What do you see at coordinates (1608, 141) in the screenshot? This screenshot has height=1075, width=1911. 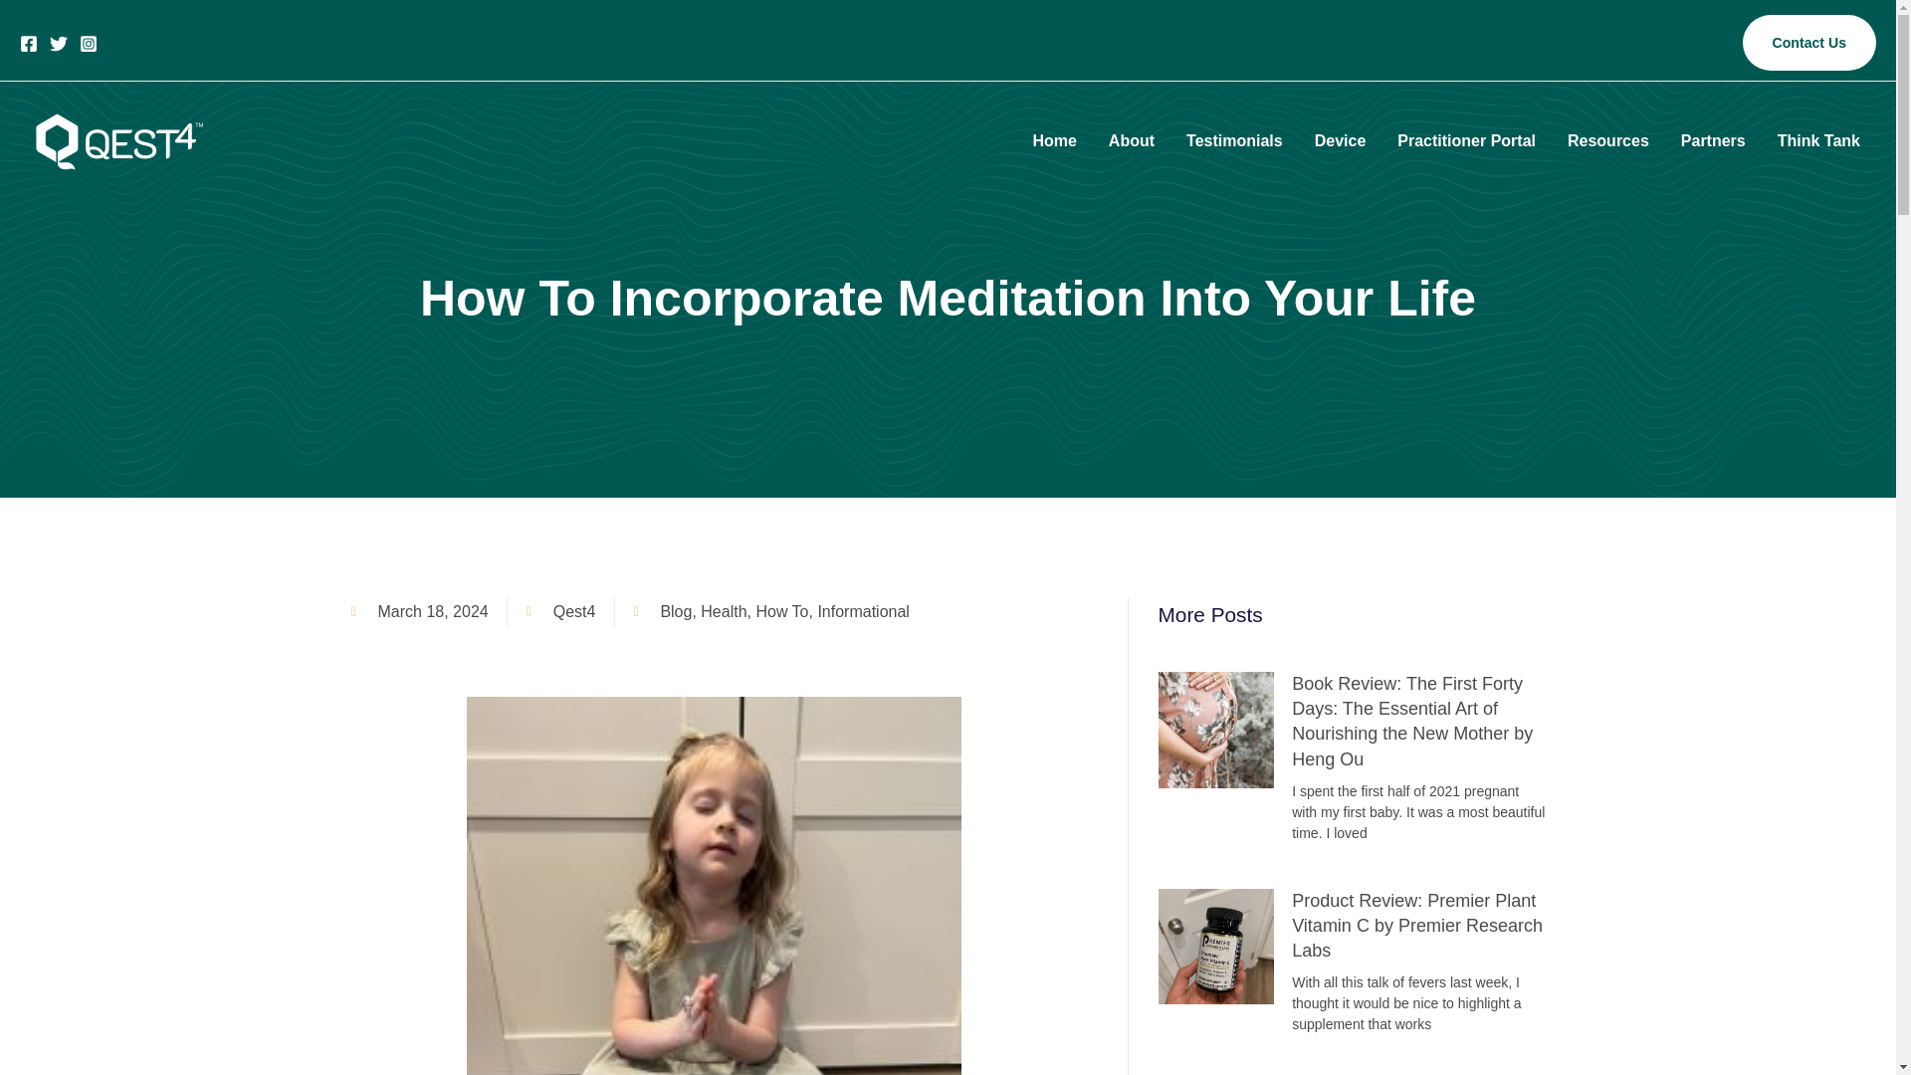 I see `Resources` at bounding box center [1608, 141].